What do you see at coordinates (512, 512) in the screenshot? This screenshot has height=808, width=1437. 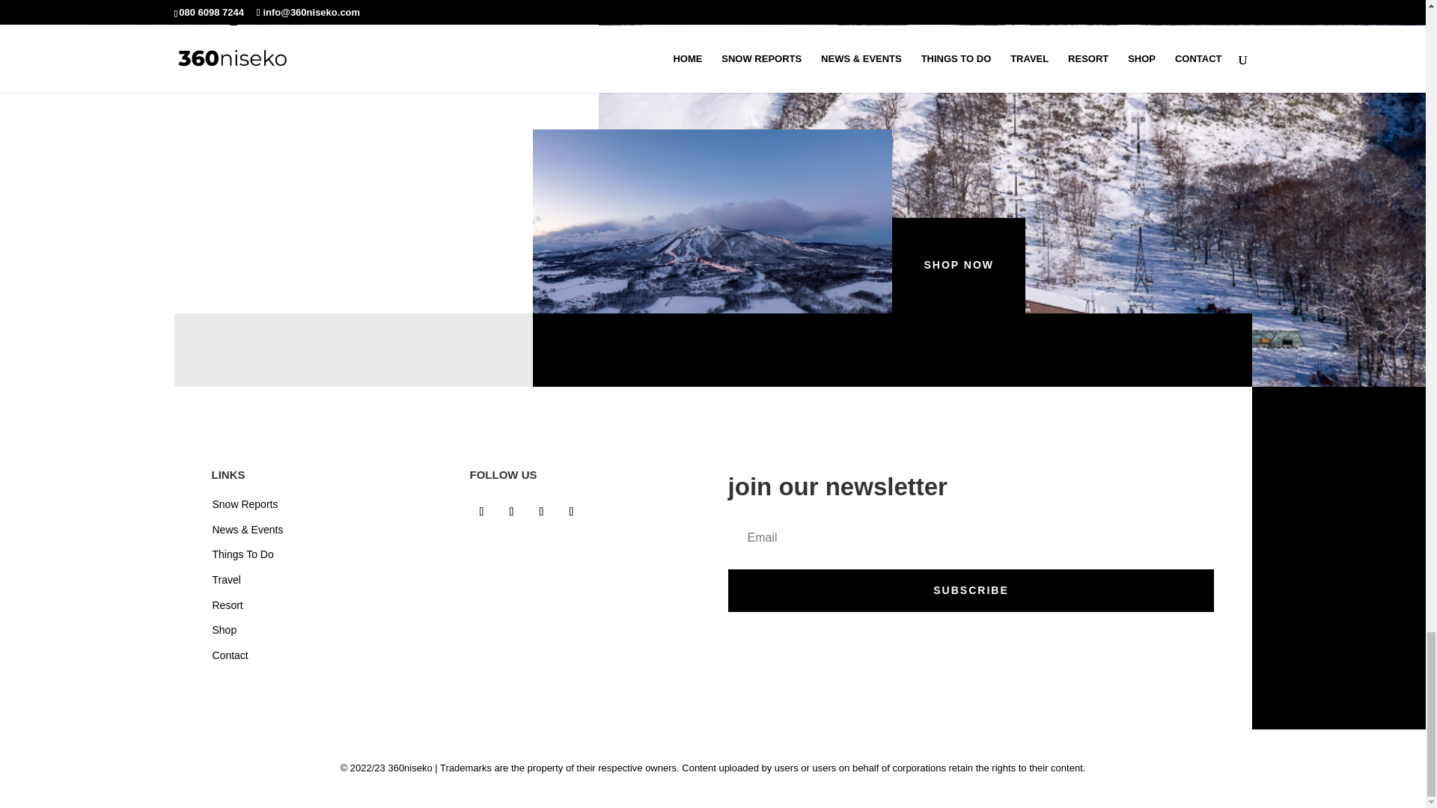 I see `Follow on Instagram` at bounding box center [512, 512].